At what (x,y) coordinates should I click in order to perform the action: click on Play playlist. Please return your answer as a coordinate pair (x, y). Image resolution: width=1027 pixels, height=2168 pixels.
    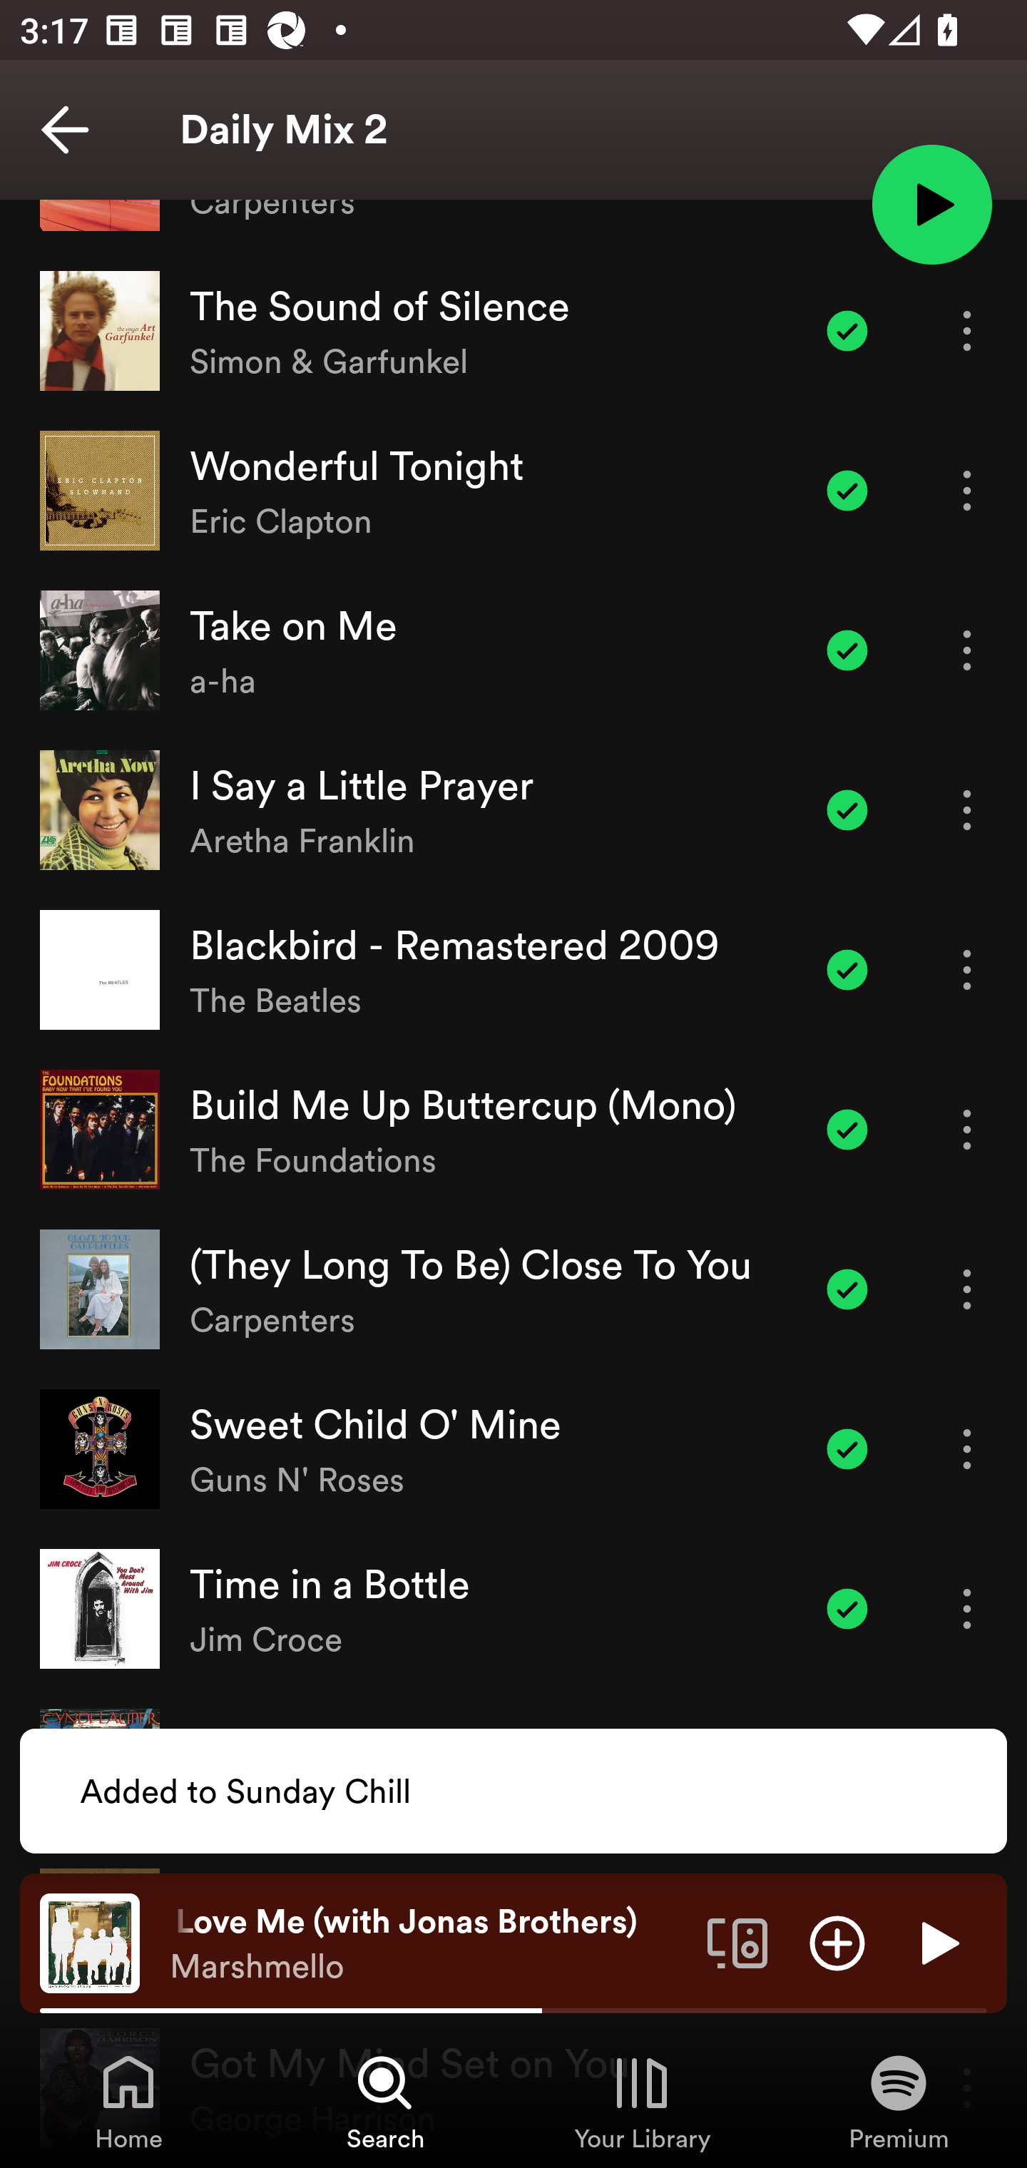
    Looking at the image, I should click on (931, 203).